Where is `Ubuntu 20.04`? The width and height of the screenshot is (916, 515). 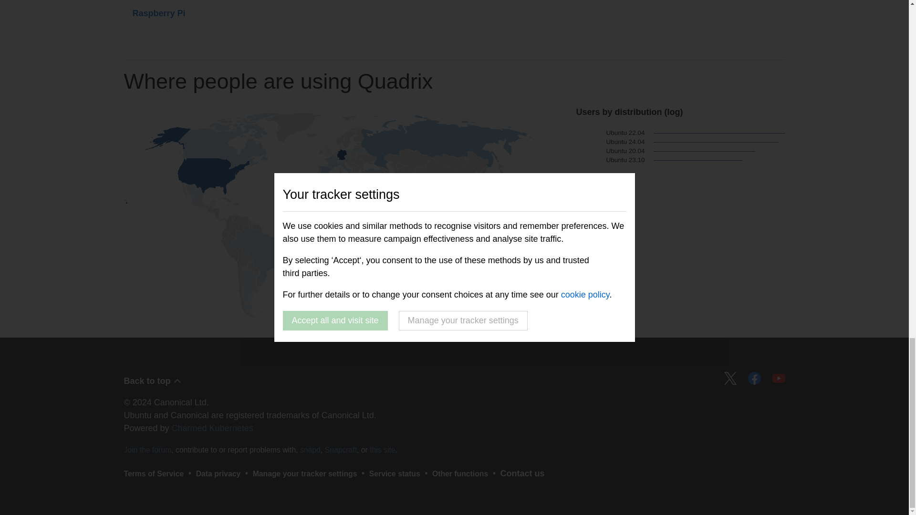 Ubuntu 20.04 is located at coordinates (610, 151).